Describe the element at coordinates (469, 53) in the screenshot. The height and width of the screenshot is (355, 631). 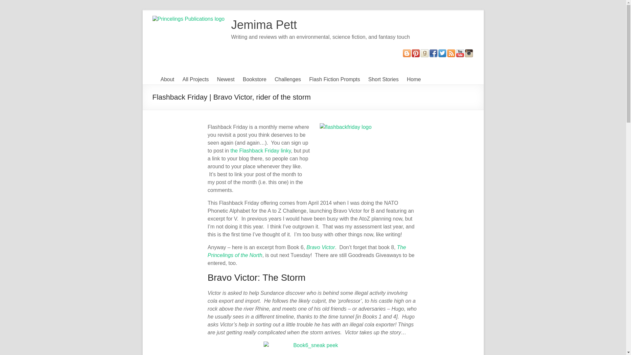
I see `jemima.pett on Instagram` at that location.